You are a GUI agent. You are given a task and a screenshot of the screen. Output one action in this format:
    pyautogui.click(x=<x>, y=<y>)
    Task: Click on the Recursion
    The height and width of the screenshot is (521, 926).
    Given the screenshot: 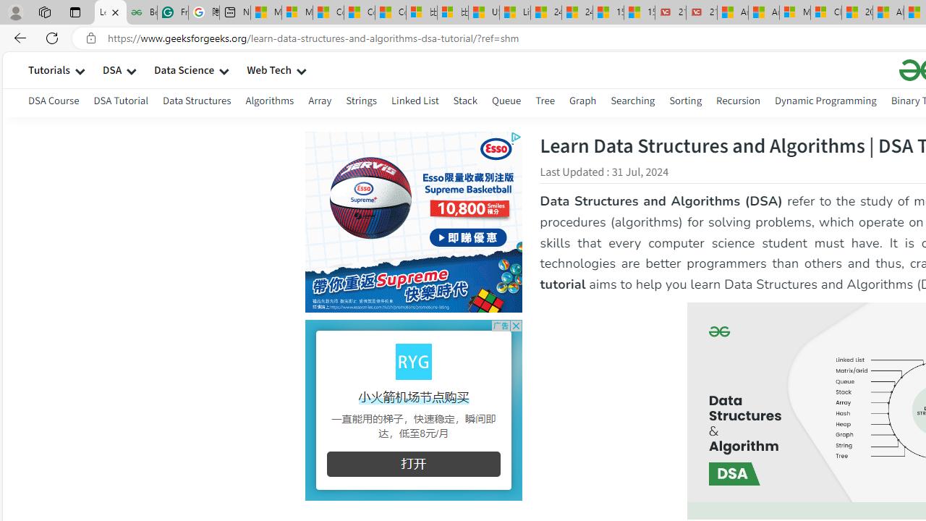 What is the action you would take?
    pyautogui.click(x=738, y=103)
    